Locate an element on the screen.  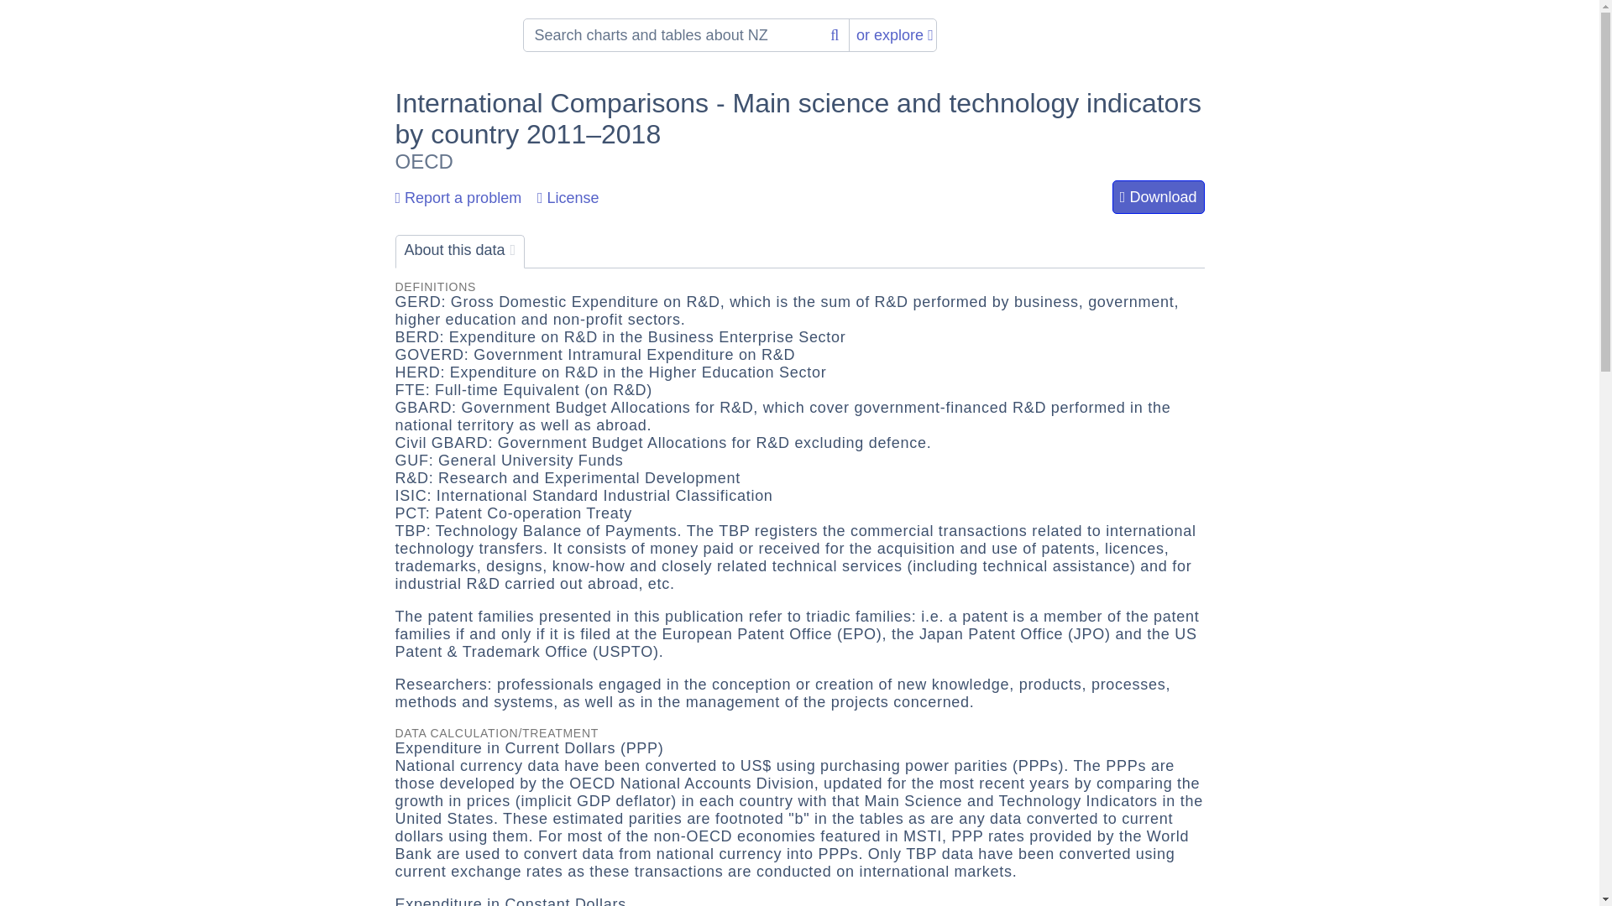
or explore is located at coordinates (895, 34).